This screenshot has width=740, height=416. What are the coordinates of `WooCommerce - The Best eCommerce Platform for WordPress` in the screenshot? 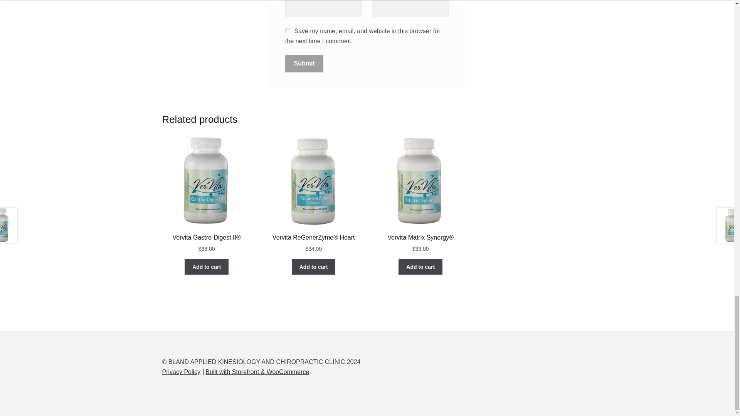 It's located at (257, 372).